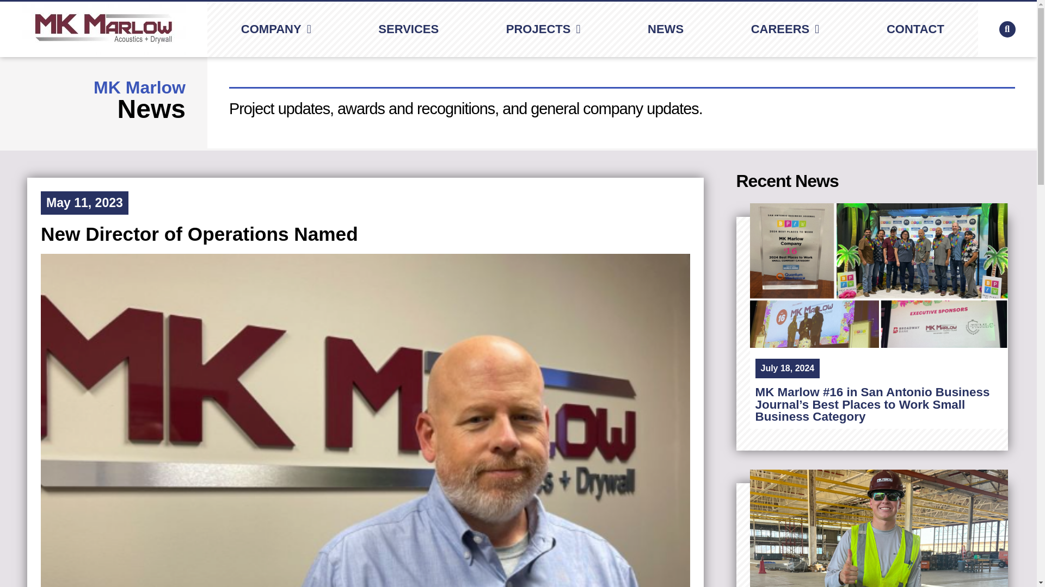 The height and width of the screenshot is (587, 1045). What do you see at coordinates (915, 29) in the screenshot?
I see `CONTACT` at bounding box center [915, 29].